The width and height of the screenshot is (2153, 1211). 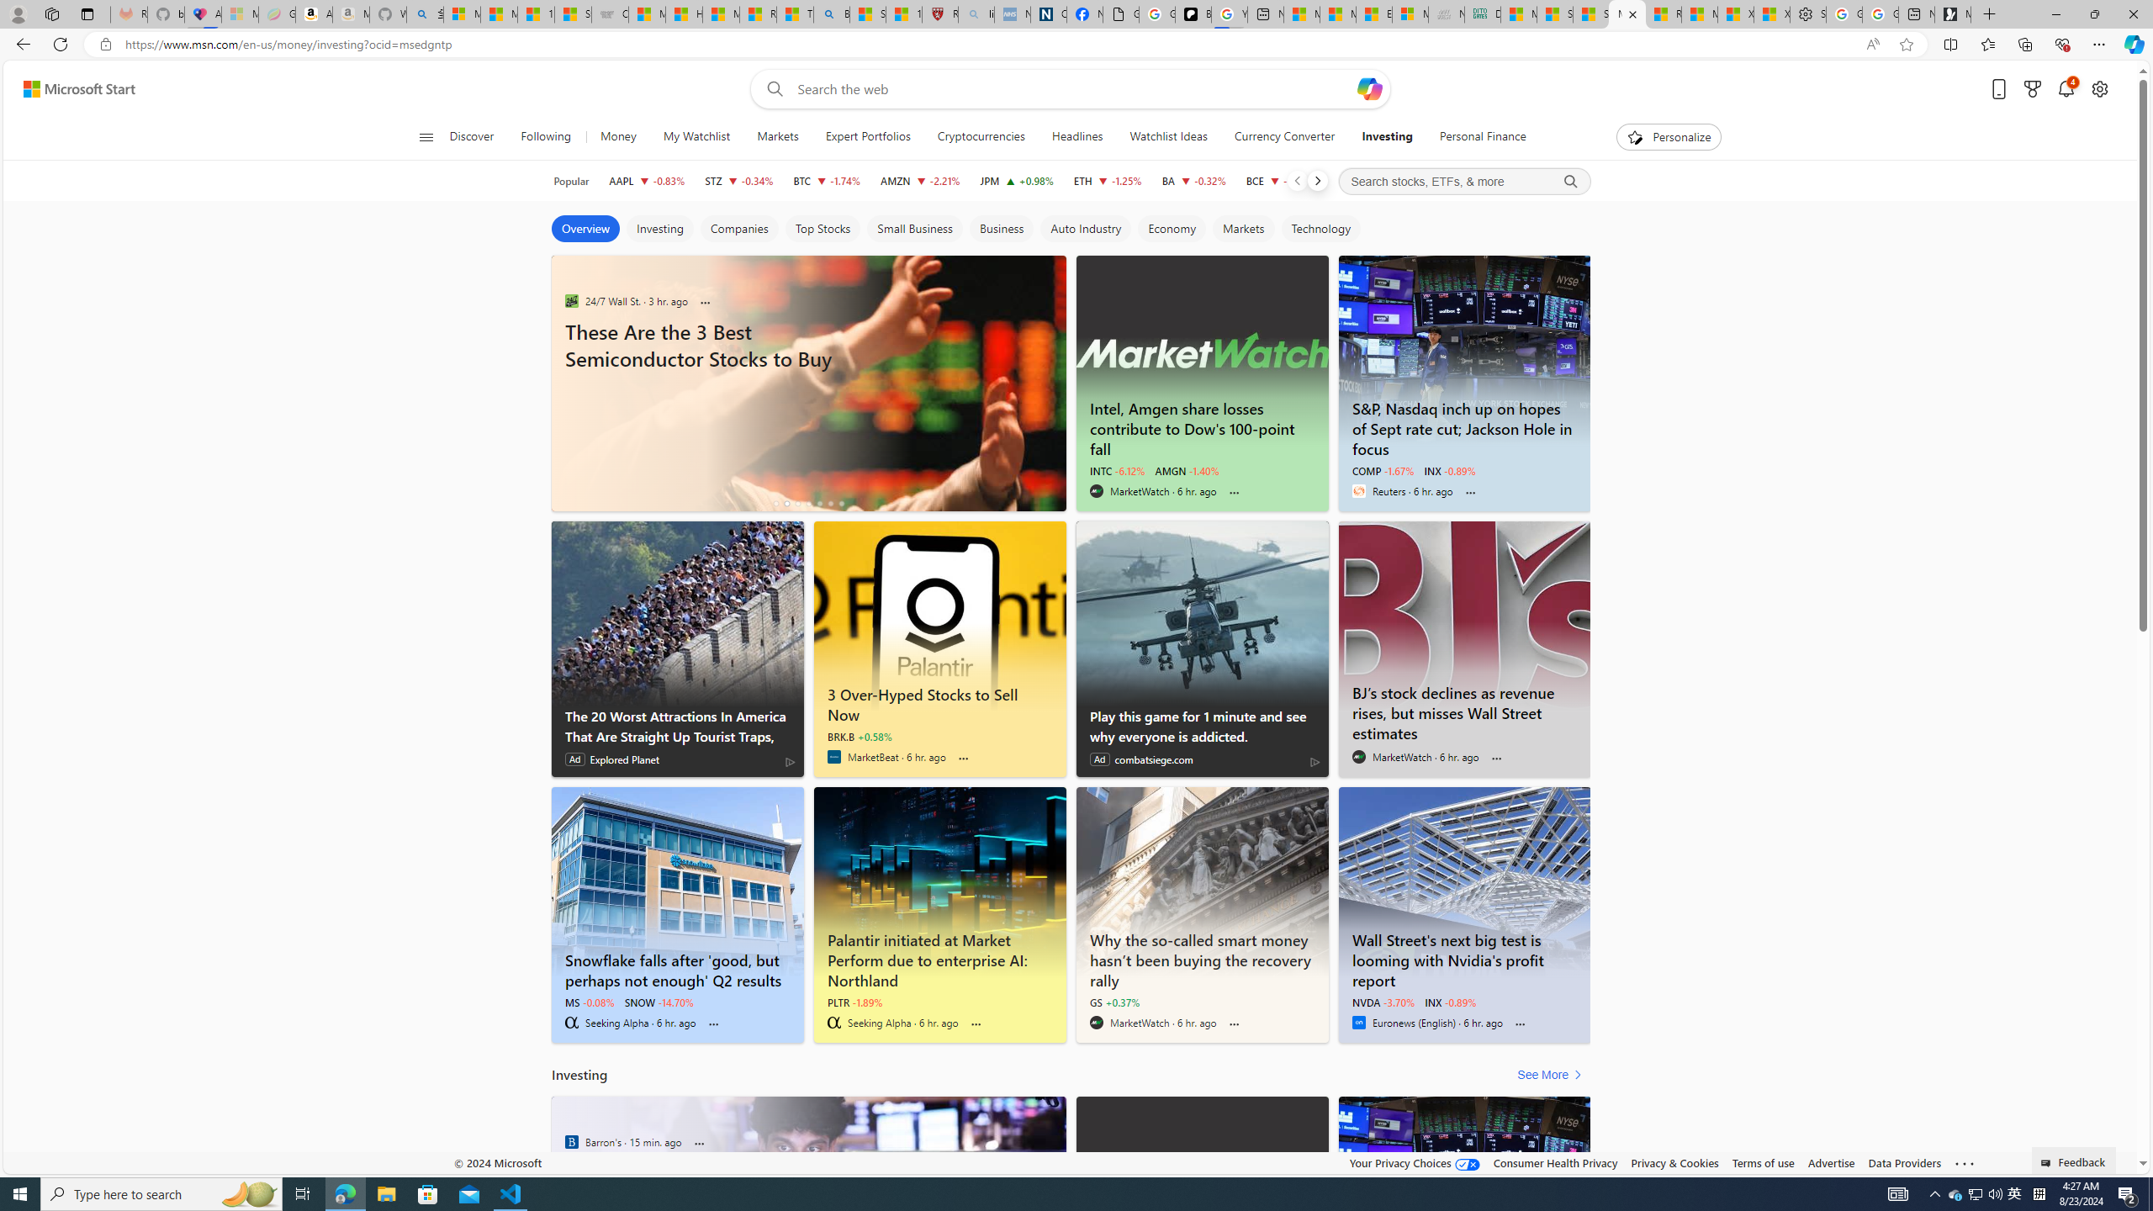 I want to click on BA THE BOEING COMPANY decrease 172.87 -0.56 -0.32%, so click(x=1193, y=181).